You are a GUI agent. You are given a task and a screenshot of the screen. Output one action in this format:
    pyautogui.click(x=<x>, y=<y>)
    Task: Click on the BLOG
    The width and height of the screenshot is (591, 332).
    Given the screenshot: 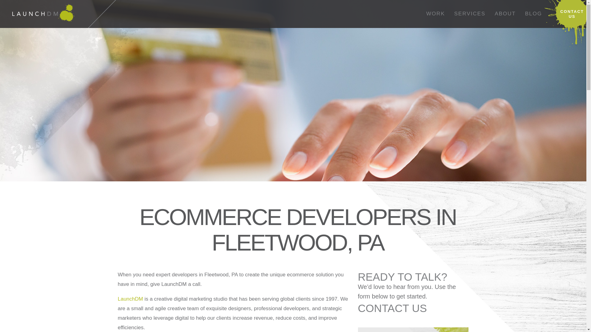 What is the action you would take?
    pyautogui.click(x=534, y=14)
    